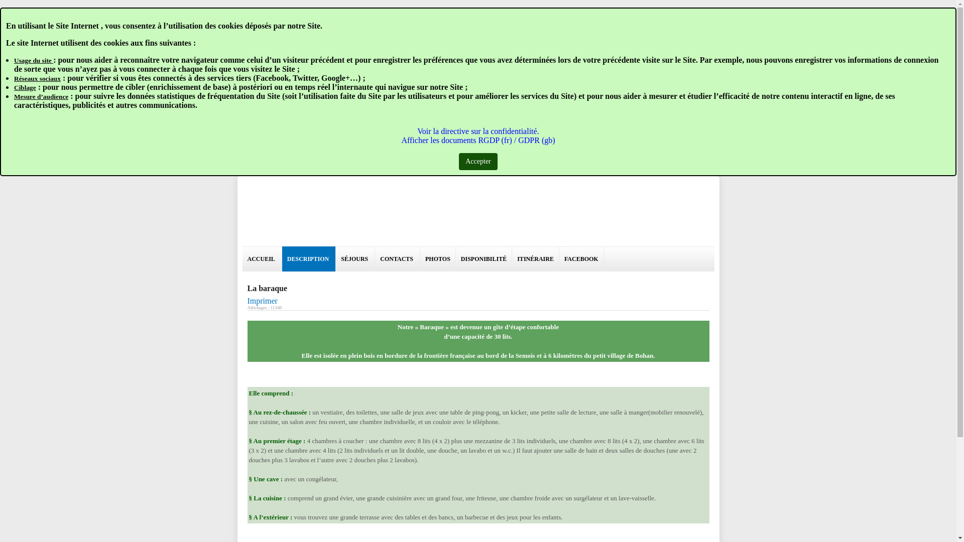  What do you see at coordinates (262, 301) in the screenshot?
I see `Imprimer` at bounding box center [262, 301].